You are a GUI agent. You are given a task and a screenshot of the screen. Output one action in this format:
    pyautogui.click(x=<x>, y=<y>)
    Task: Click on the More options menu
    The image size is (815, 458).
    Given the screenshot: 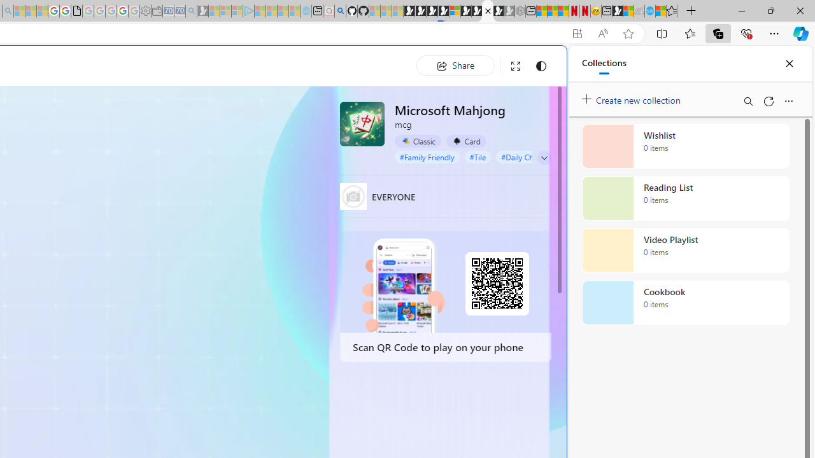 What is the action you would take?
    pyautogui.click(x=788, y=101)
    